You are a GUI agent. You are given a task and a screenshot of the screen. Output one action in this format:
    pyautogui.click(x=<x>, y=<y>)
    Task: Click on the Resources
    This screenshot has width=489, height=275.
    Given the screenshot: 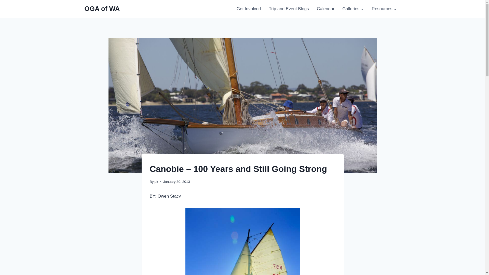 What is the action you would take?
    pyautogui.click(x=384, y=9)
    